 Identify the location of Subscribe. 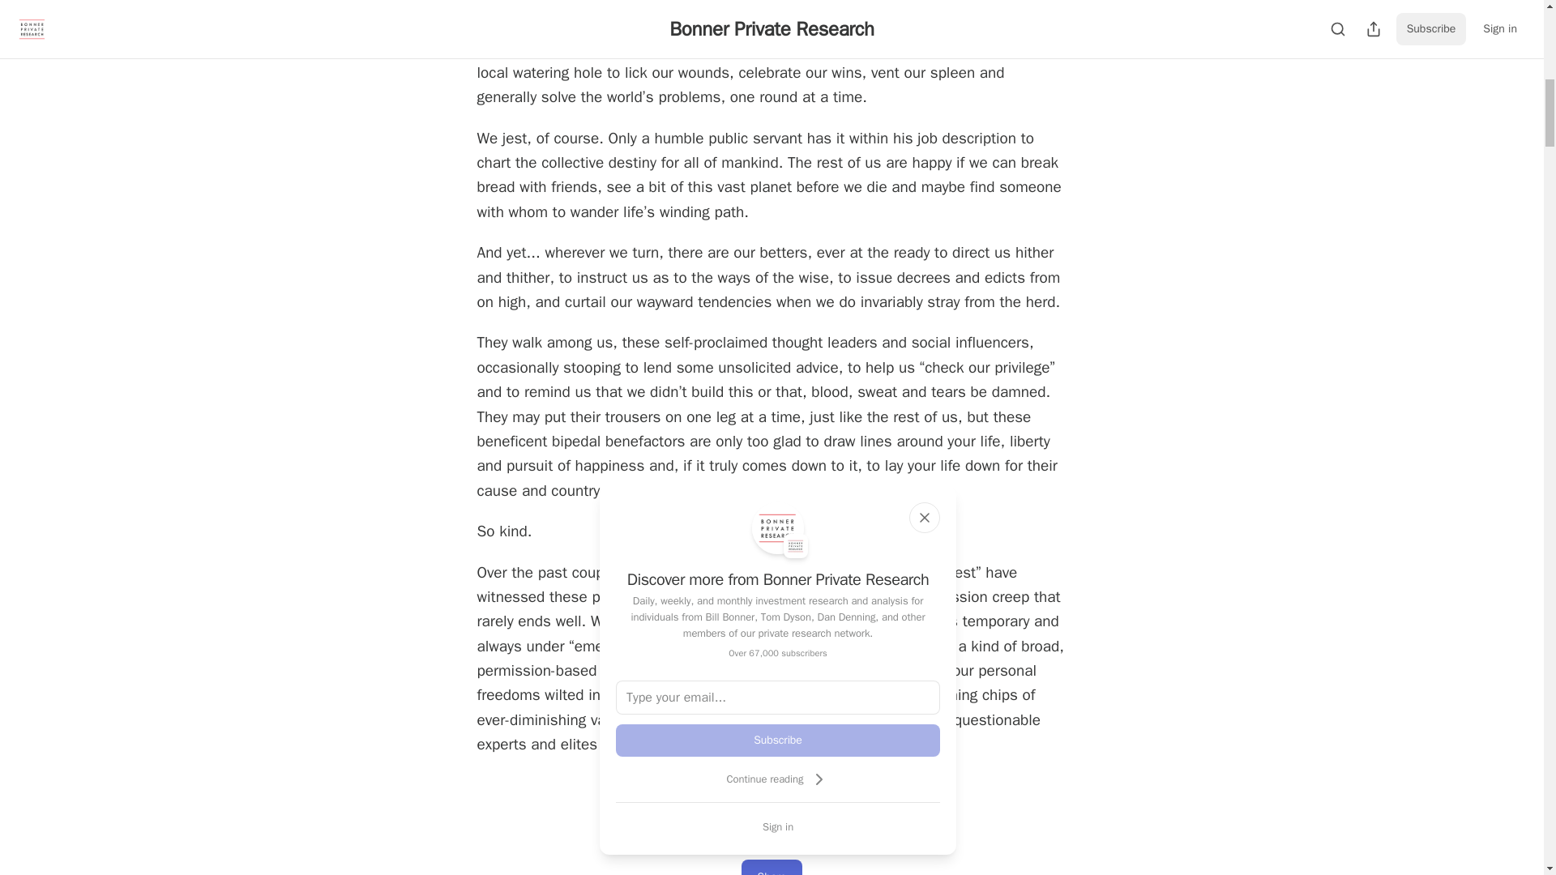
(778, 741).